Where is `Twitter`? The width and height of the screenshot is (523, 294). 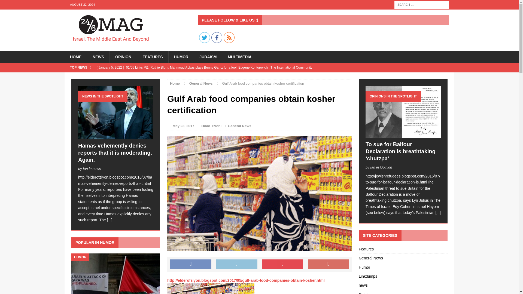
Twitter is located at coordinates (205, 37).